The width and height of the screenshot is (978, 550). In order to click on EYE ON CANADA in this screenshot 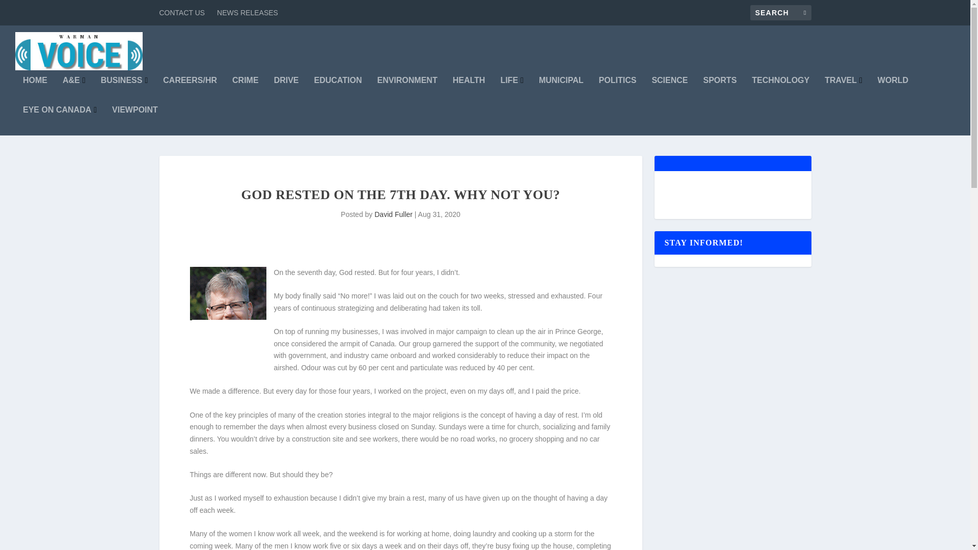, I will do `click(60, 120)`.